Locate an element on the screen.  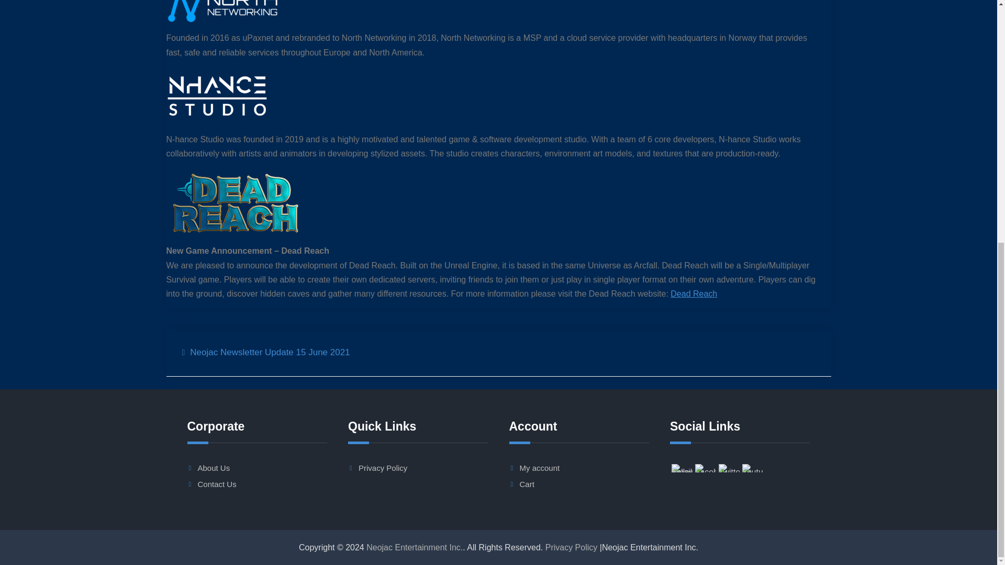
Neojac Entertainment Inc. is located at coordinates (415, 547).